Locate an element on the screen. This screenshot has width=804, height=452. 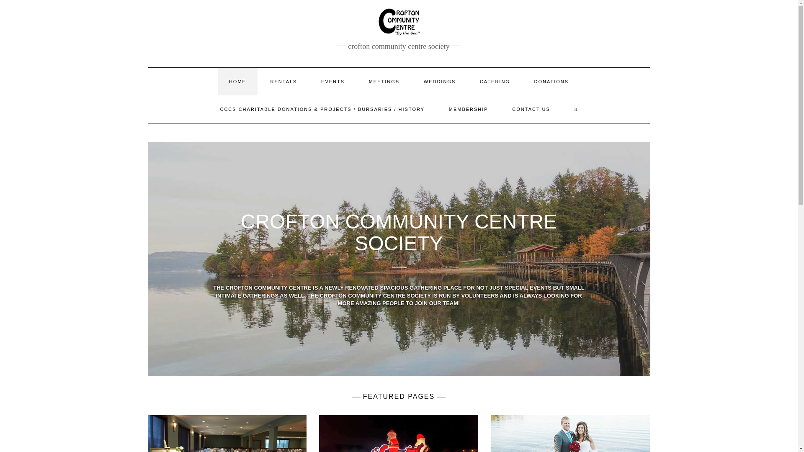
WEDDINGS is located at coordinates (440, 81).